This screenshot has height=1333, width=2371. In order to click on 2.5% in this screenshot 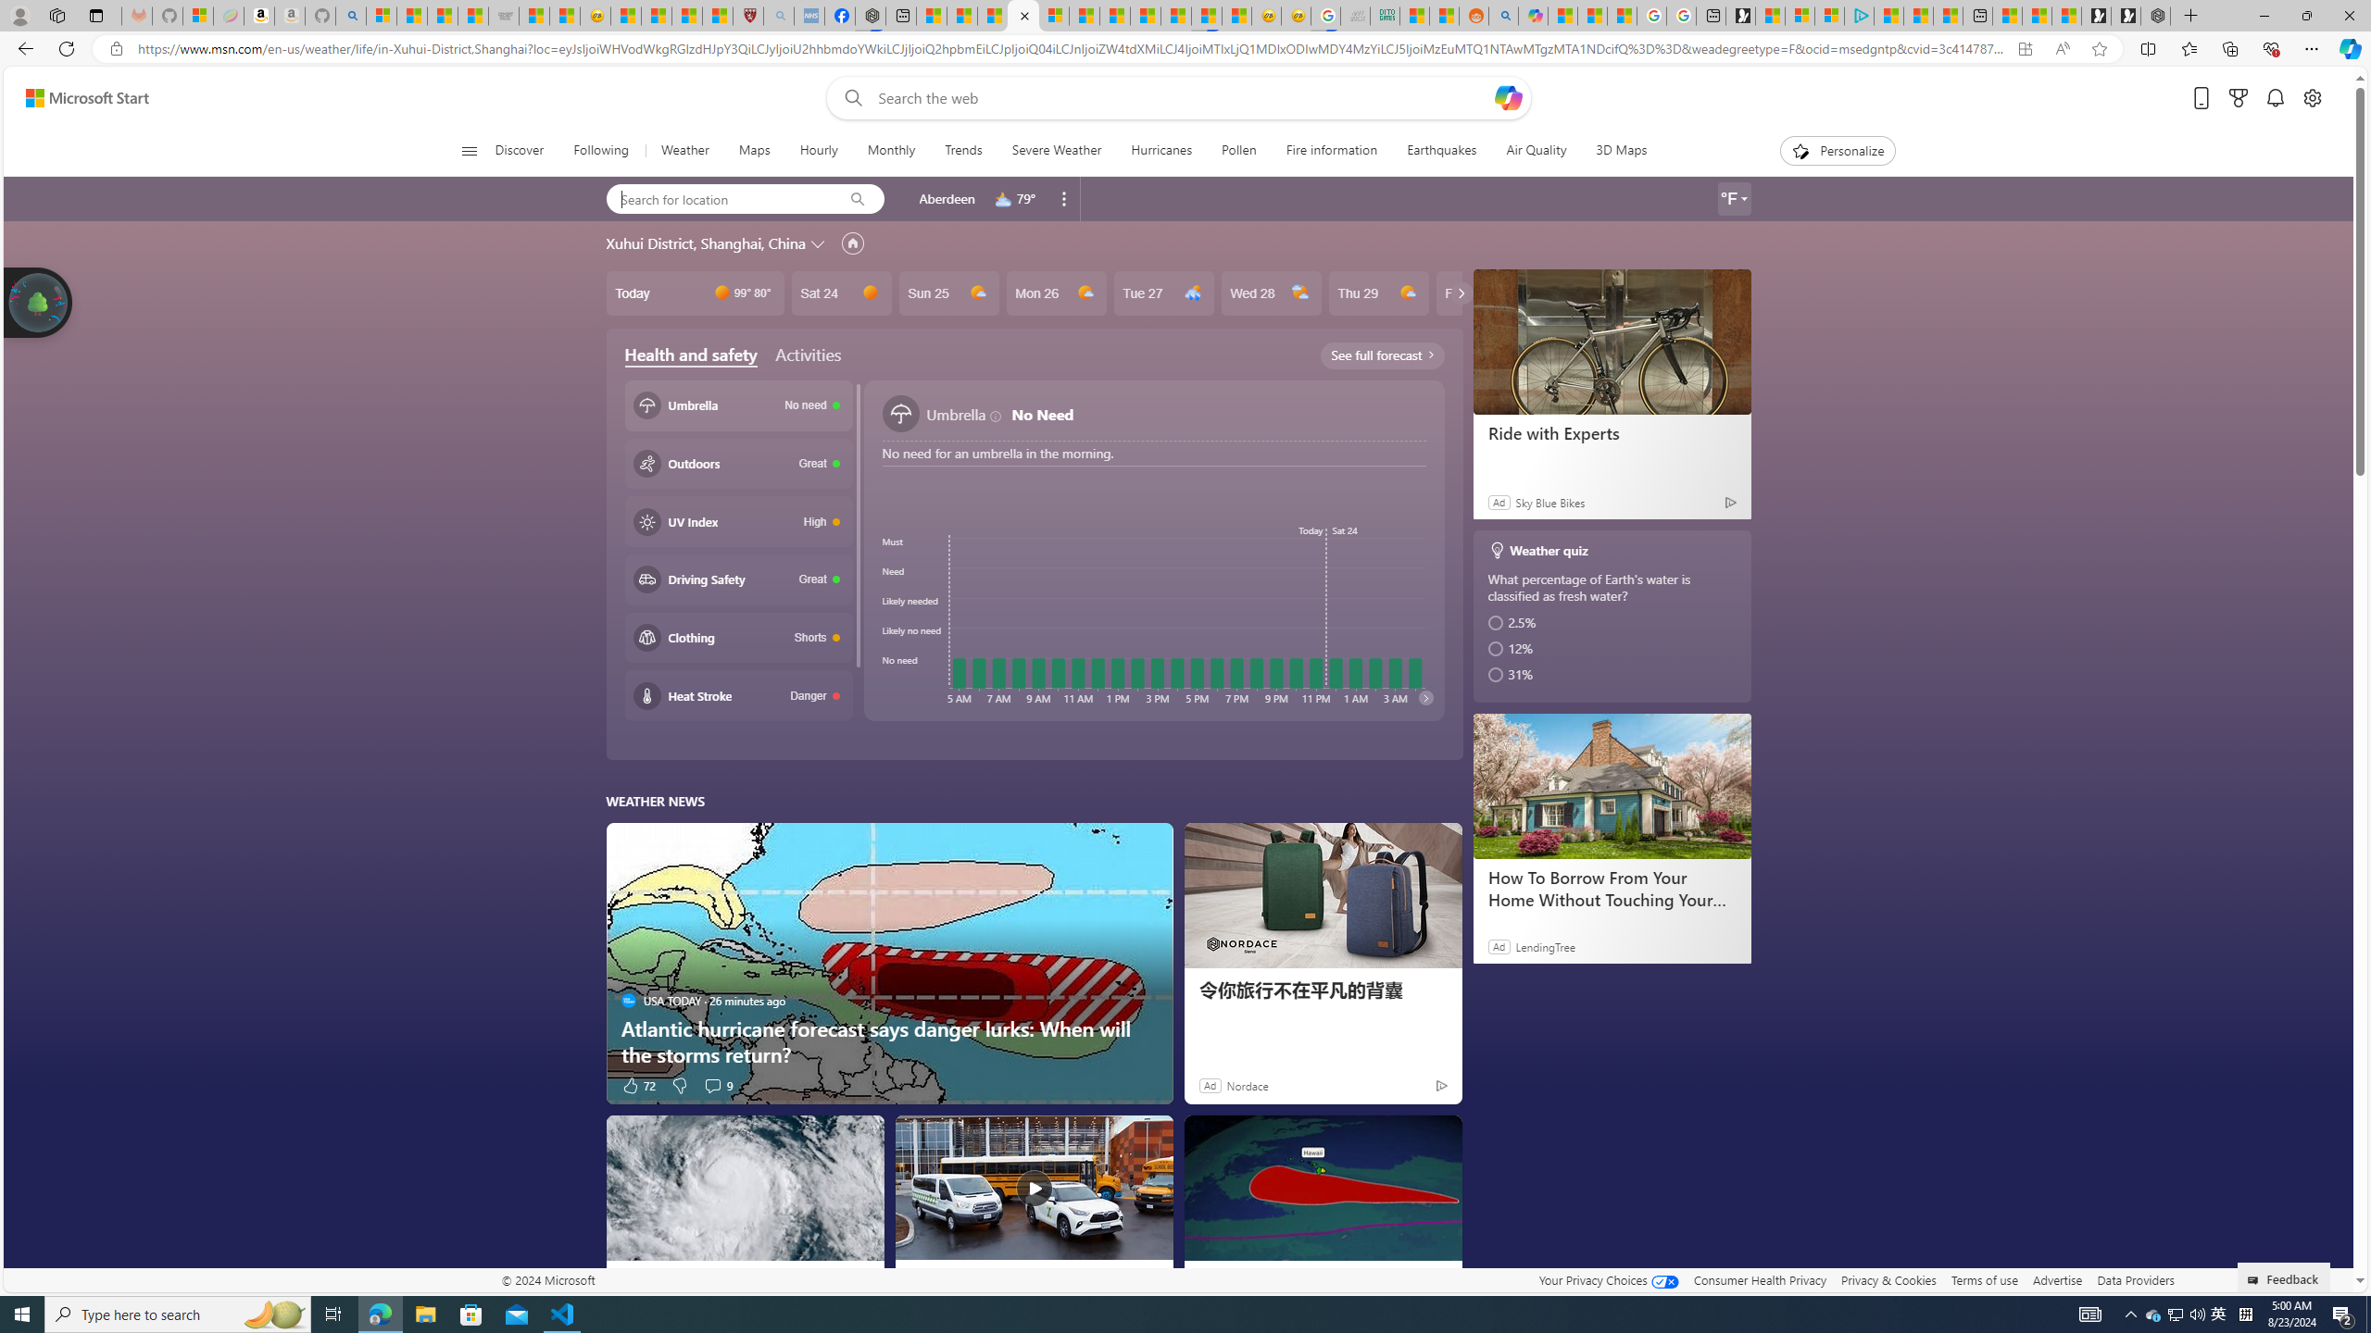, I will do `click(1613, 622)`.